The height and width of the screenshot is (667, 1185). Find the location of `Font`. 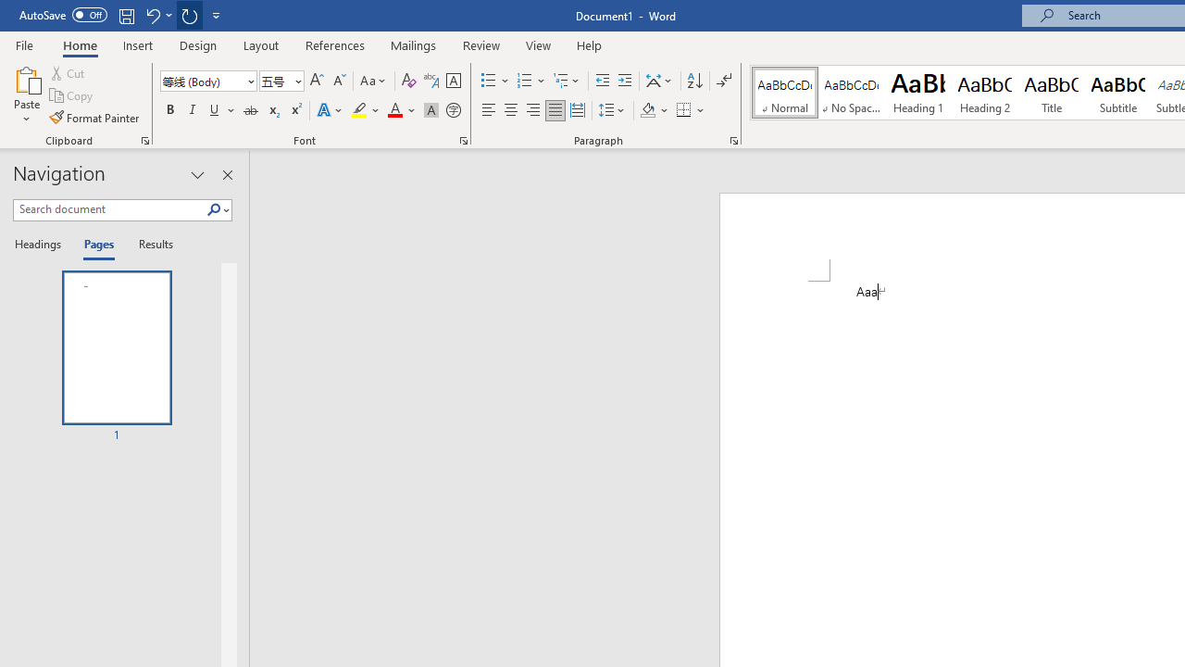

Font is located at coordinates (207, 82).